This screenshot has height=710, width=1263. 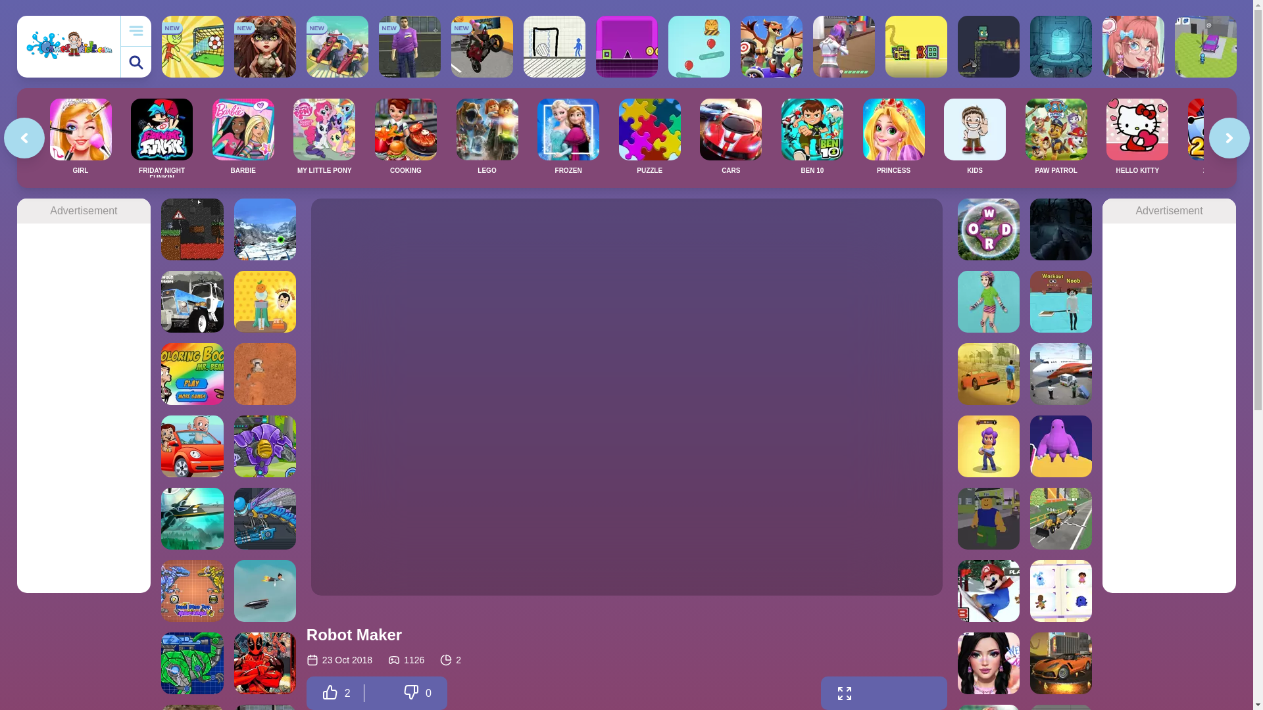 I want to click on NEW, so click(x=192, y=46).